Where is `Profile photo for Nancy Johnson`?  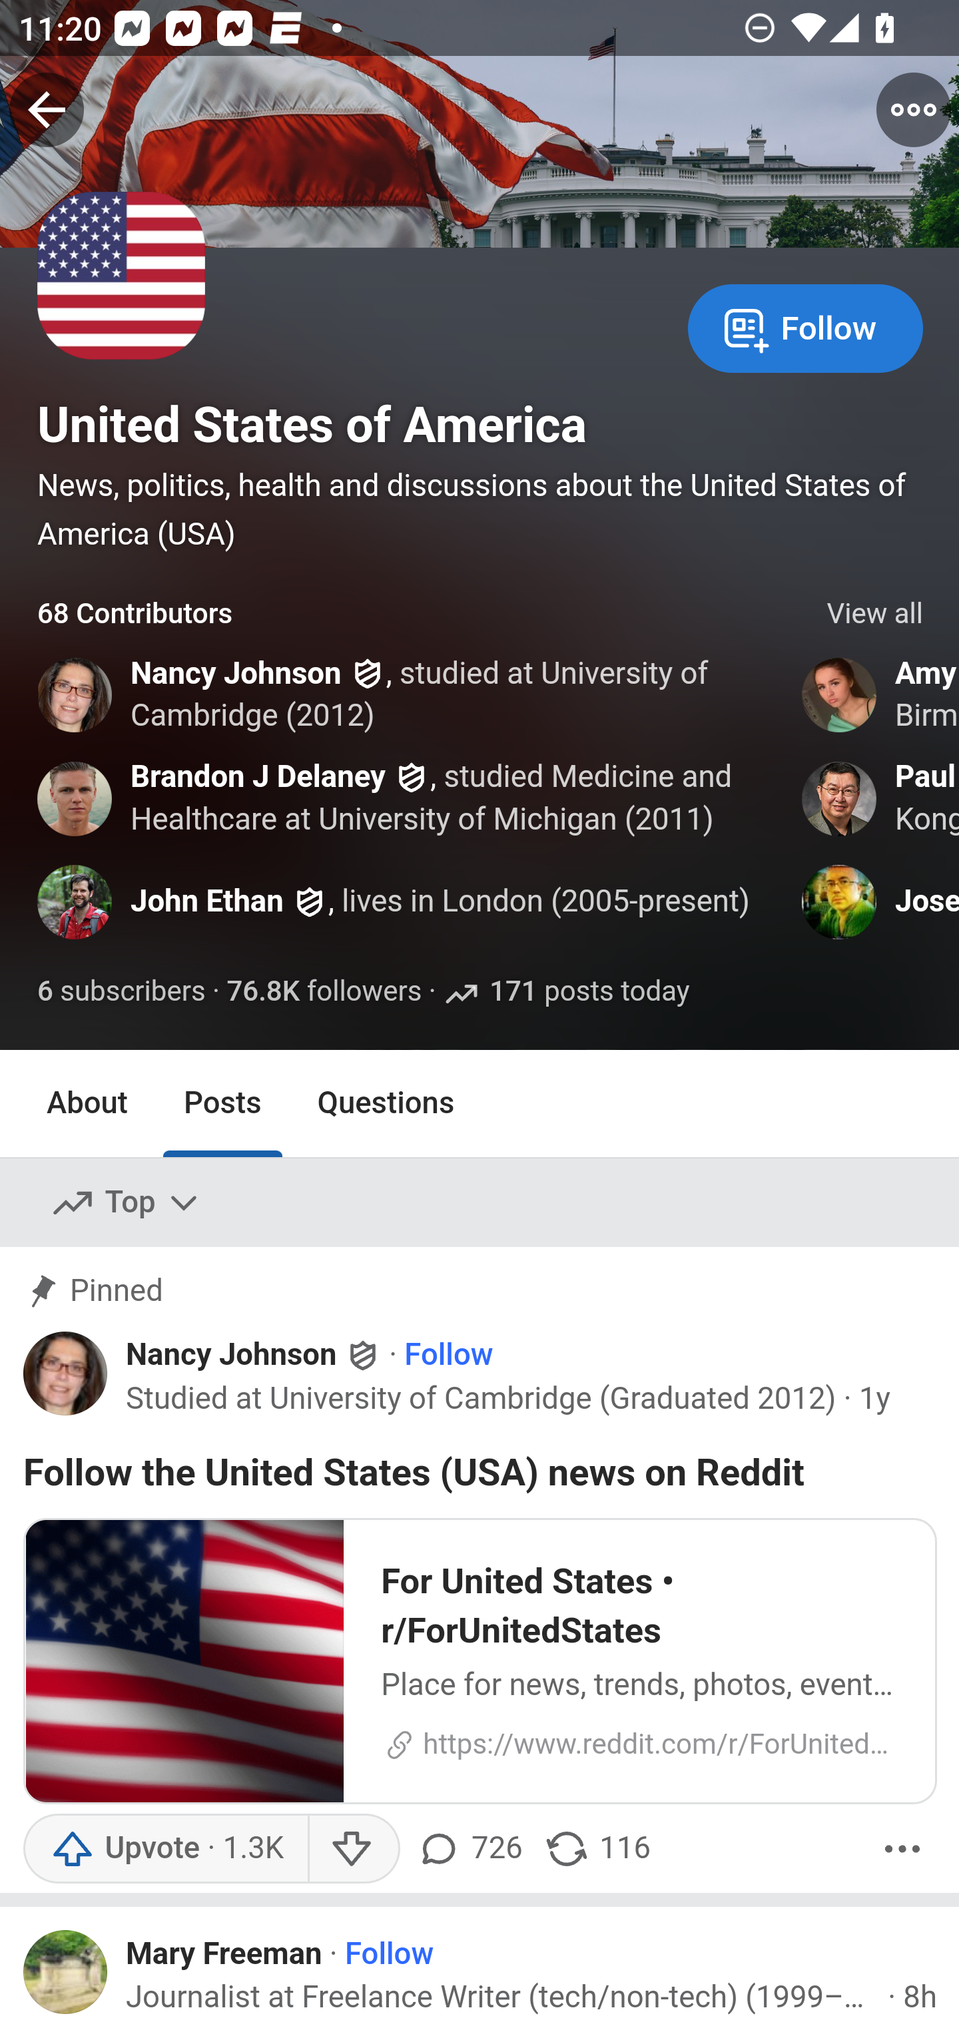
Profile photo for Nancy Johnson is located at coordinates (76, 695).